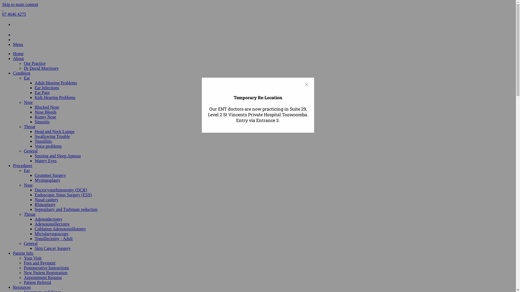 Image resolution: width=520 pixels, height=292 pixels. What do you see at coordinates (60, 229) in the screenshot?
I see `Coblation Adenotonsillotomy` at bounding box center [60, 229].